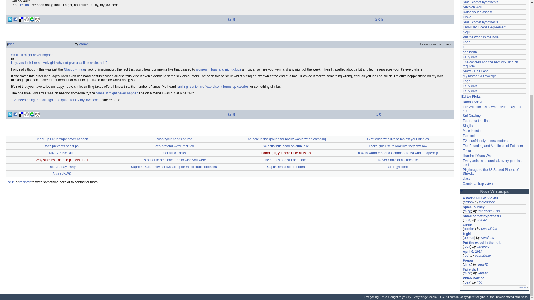  Describe the element at coordinates (230, 19) in the screenshot. I see `I like it!` at that location.